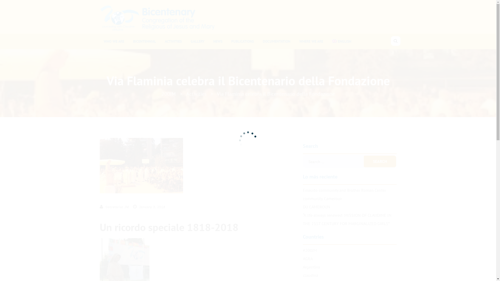 This screenshot has height=281, width=500. Describe the element at coordinates (308, 259) in the screenshot. I see `AGRA` at that location.